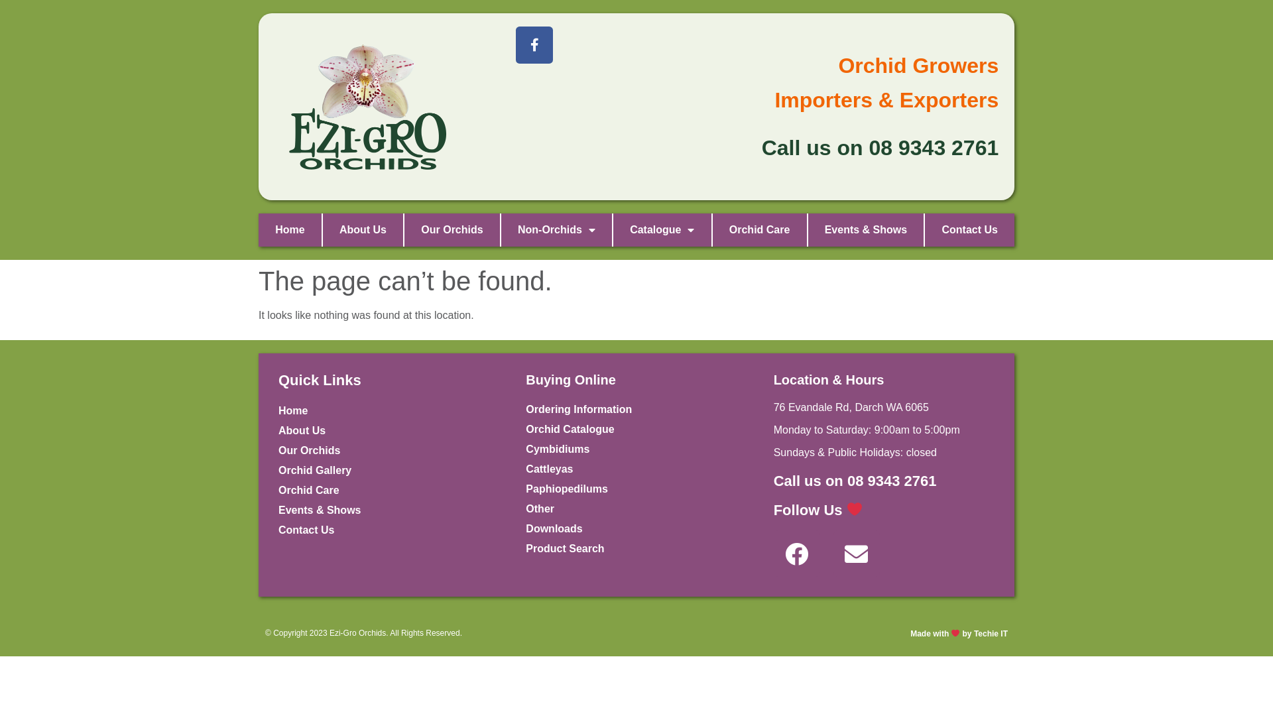  I want to click on Contact Us, so click(389, 530).